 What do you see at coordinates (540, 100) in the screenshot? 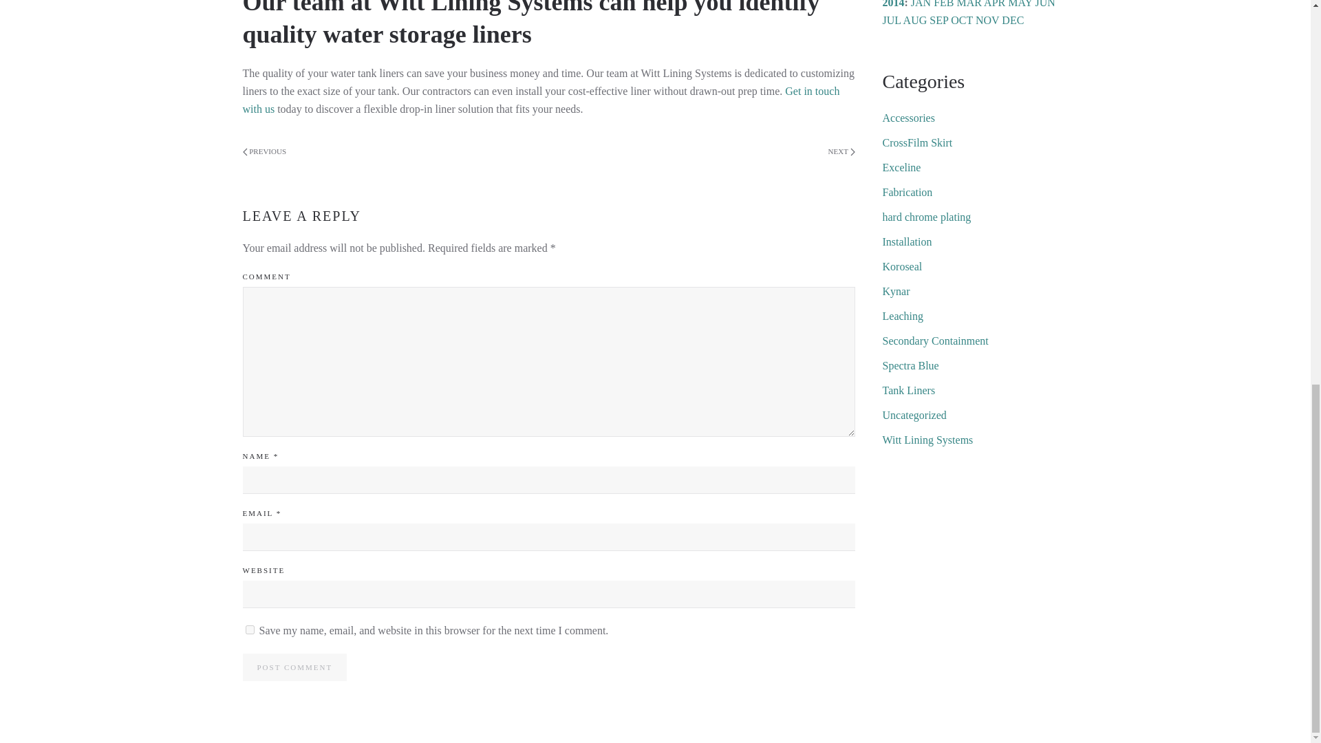
I see `Get in touch with us` at bounding box center [540, 100].